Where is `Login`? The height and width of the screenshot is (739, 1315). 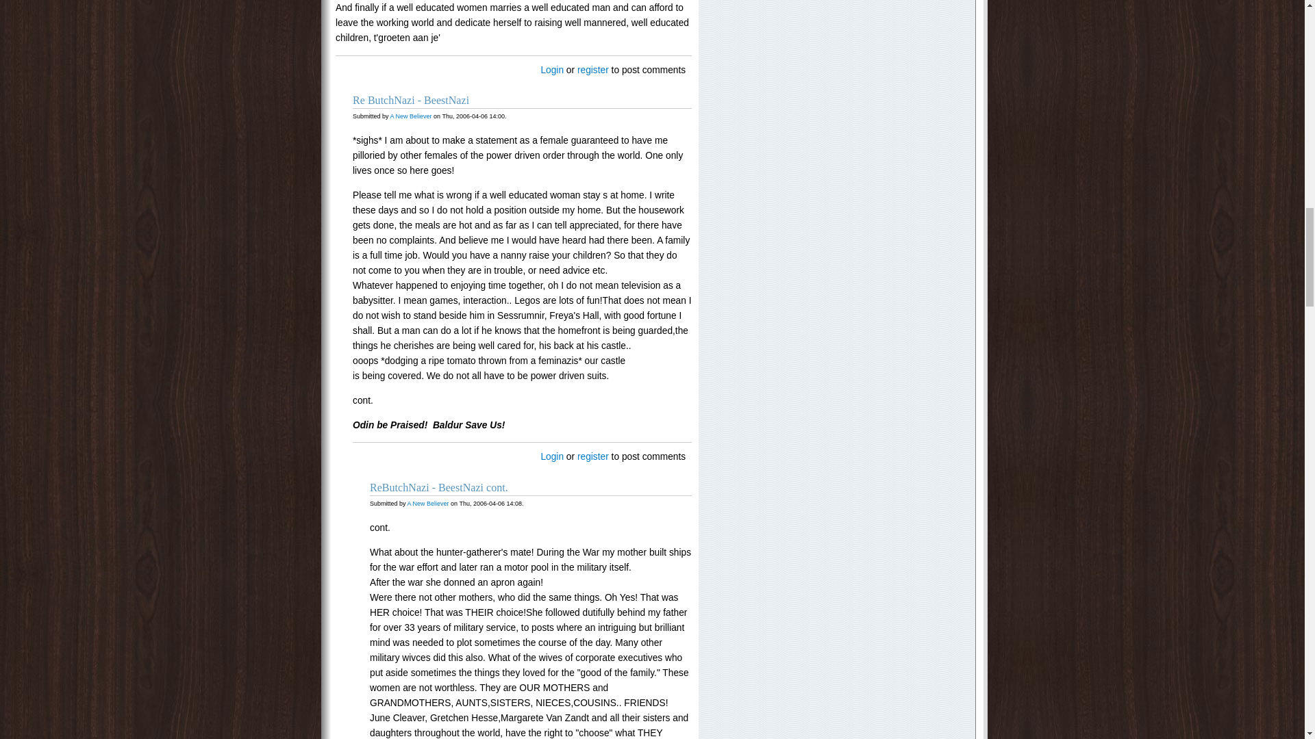
Login is located at coordinates (552, 456).